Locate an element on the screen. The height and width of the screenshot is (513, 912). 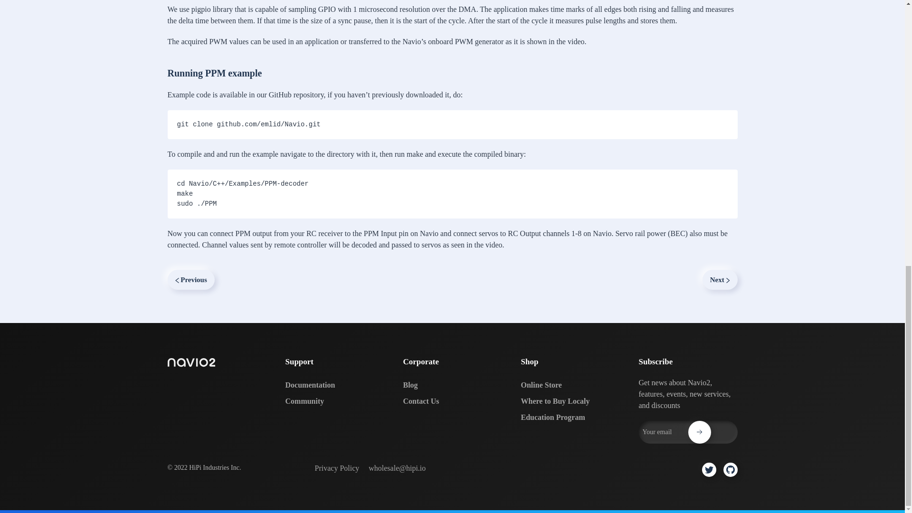
Blog is located at coordinates (452, 385).